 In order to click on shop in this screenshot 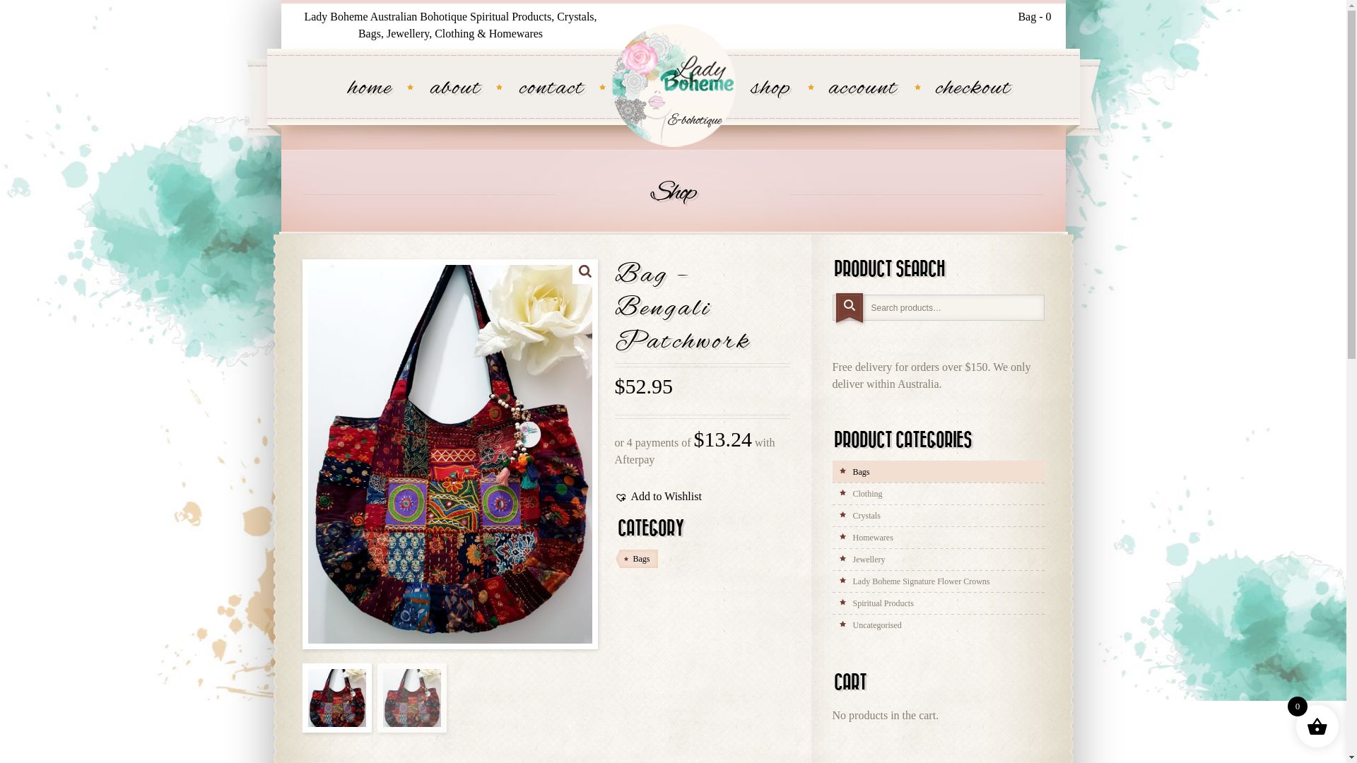, I will do `click(770, 89)`.